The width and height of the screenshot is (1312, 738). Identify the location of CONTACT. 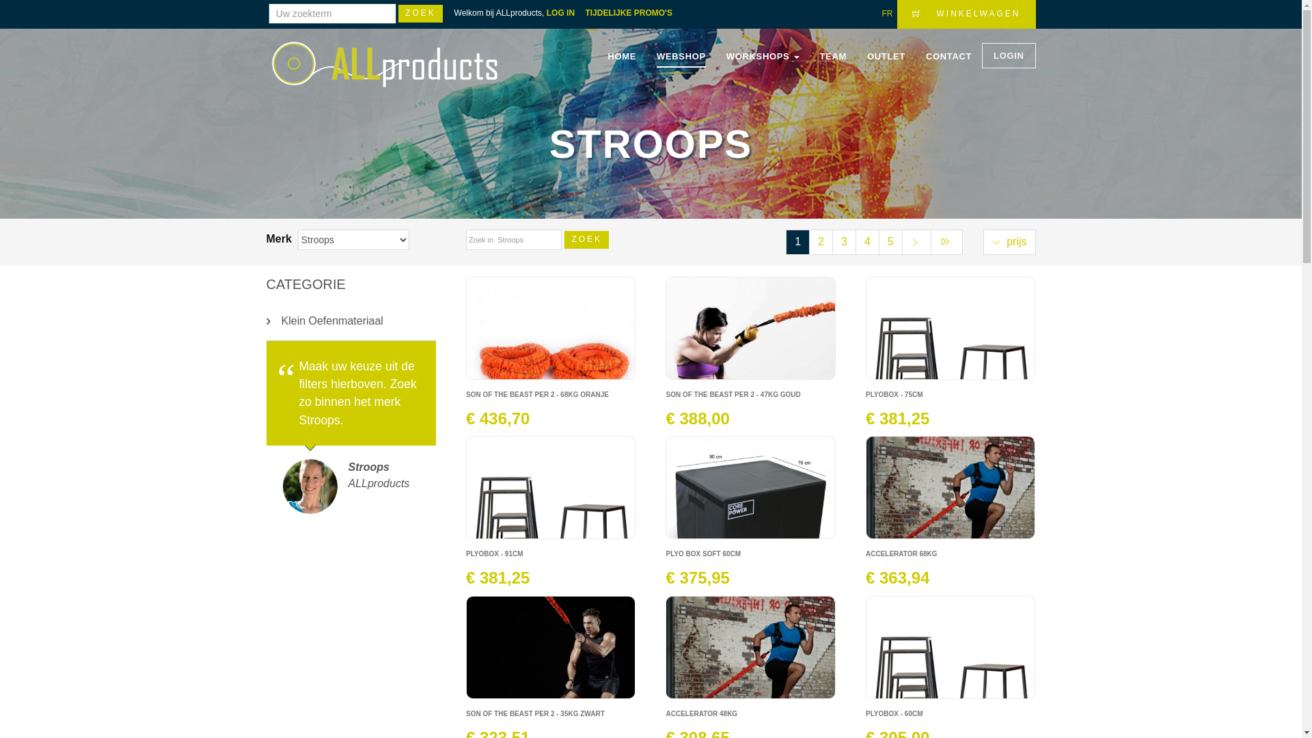
(948, 57).